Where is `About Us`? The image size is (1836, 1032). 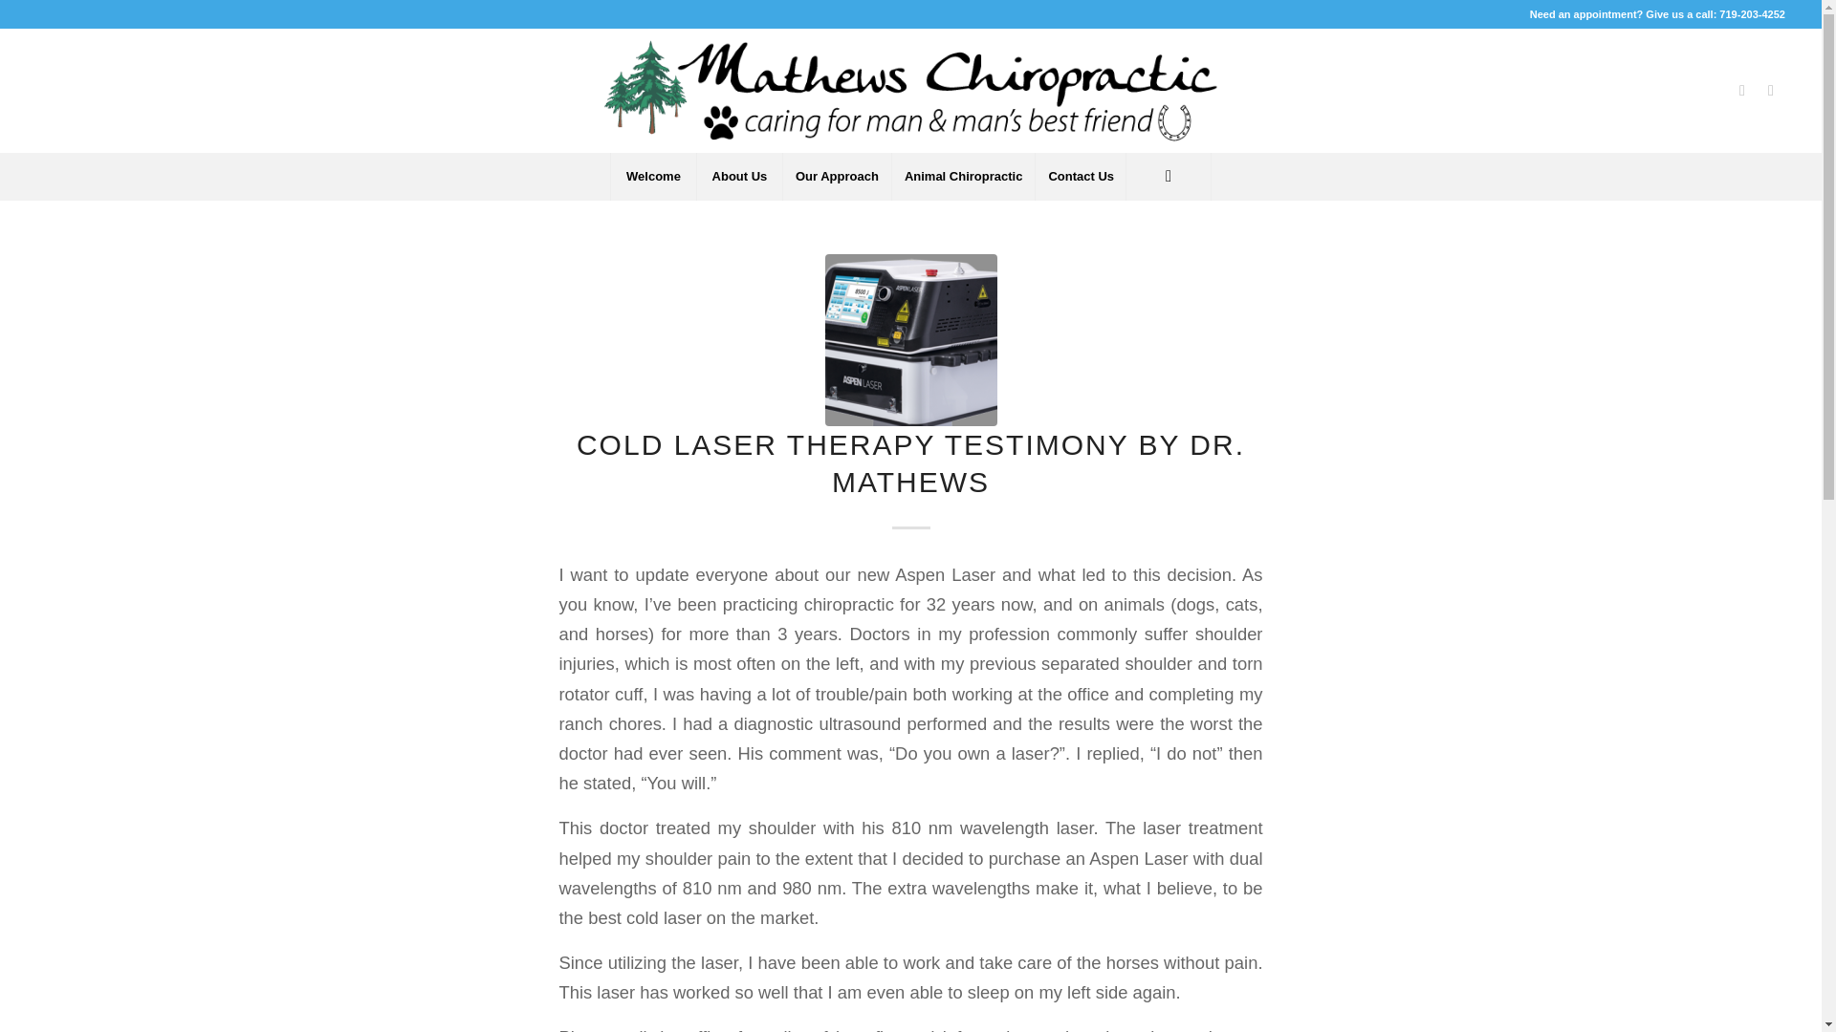 About Us is located at coordinates (738, 176).